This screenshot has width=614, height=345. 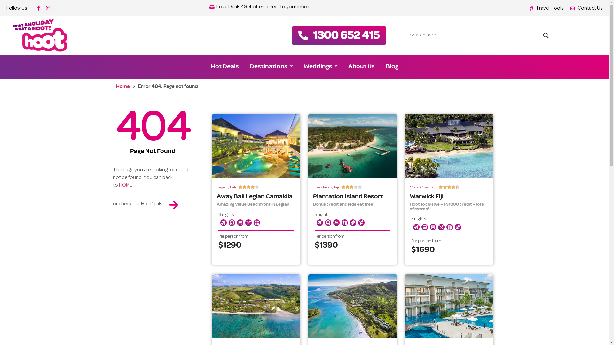 What do you see at coordinates (392, 66) in the screenshot?
I see `Blog` at bounding box center [392, 66].